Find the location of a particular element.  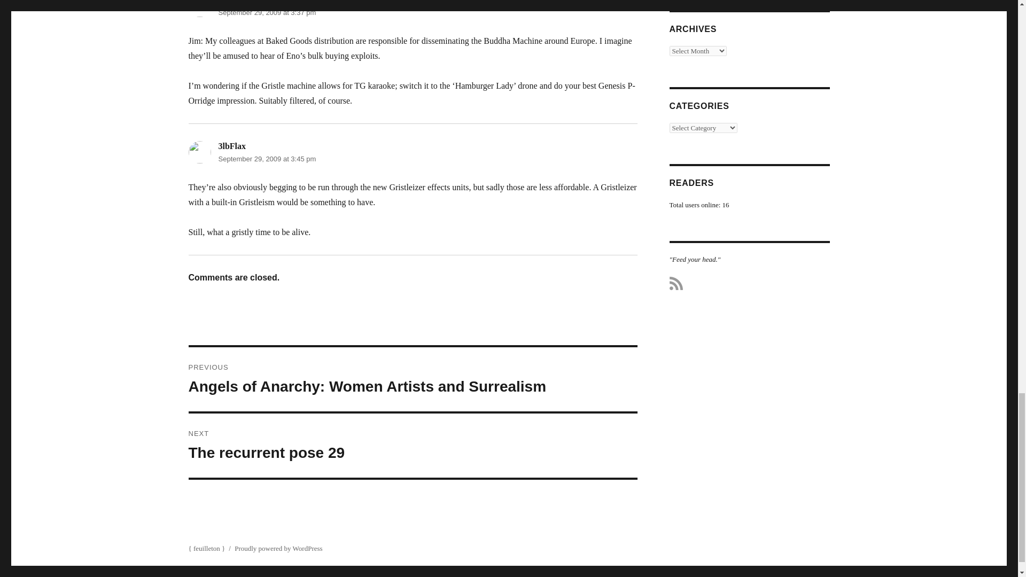

September 29, 2009 at 3:37 pm is located at coordinates (267, 13).